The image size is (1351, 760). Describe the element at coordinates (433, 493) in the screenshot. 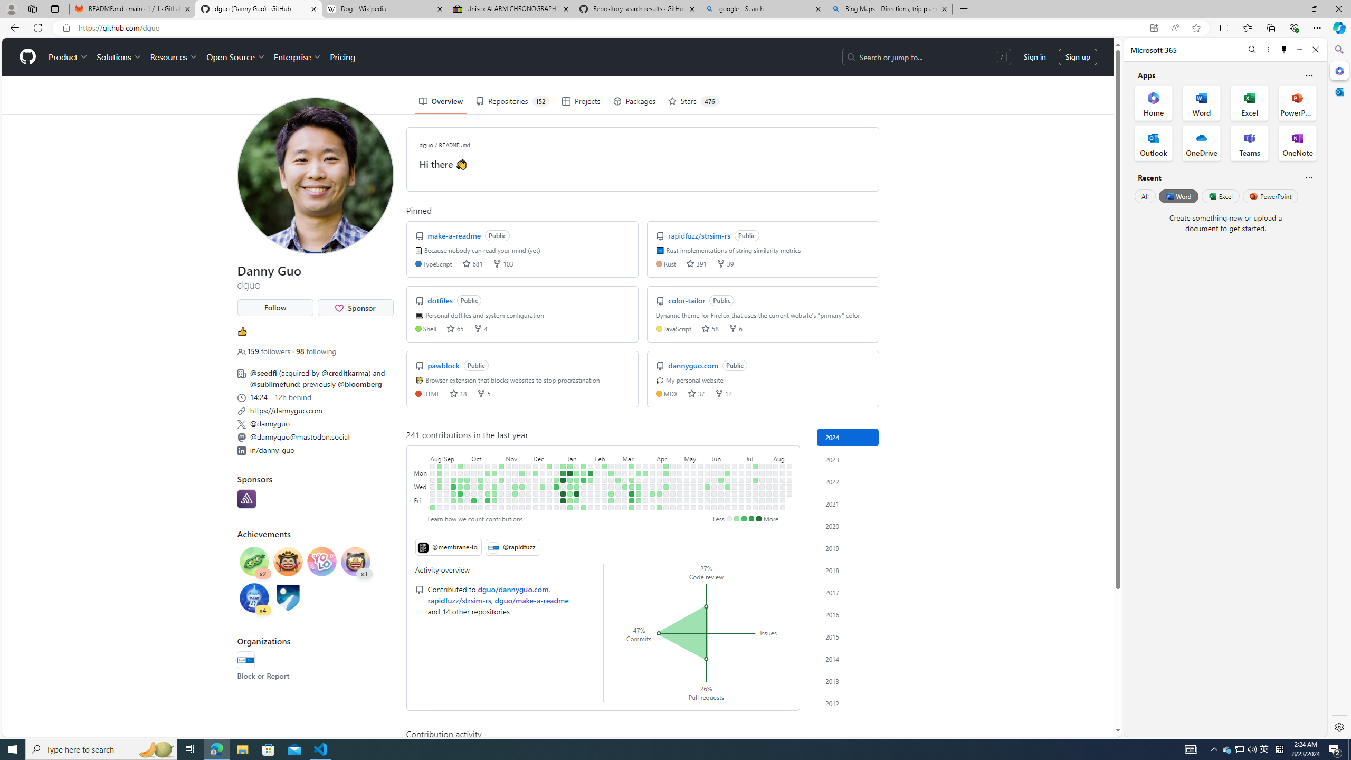

I see `No contributions on August 24th.` at that location.